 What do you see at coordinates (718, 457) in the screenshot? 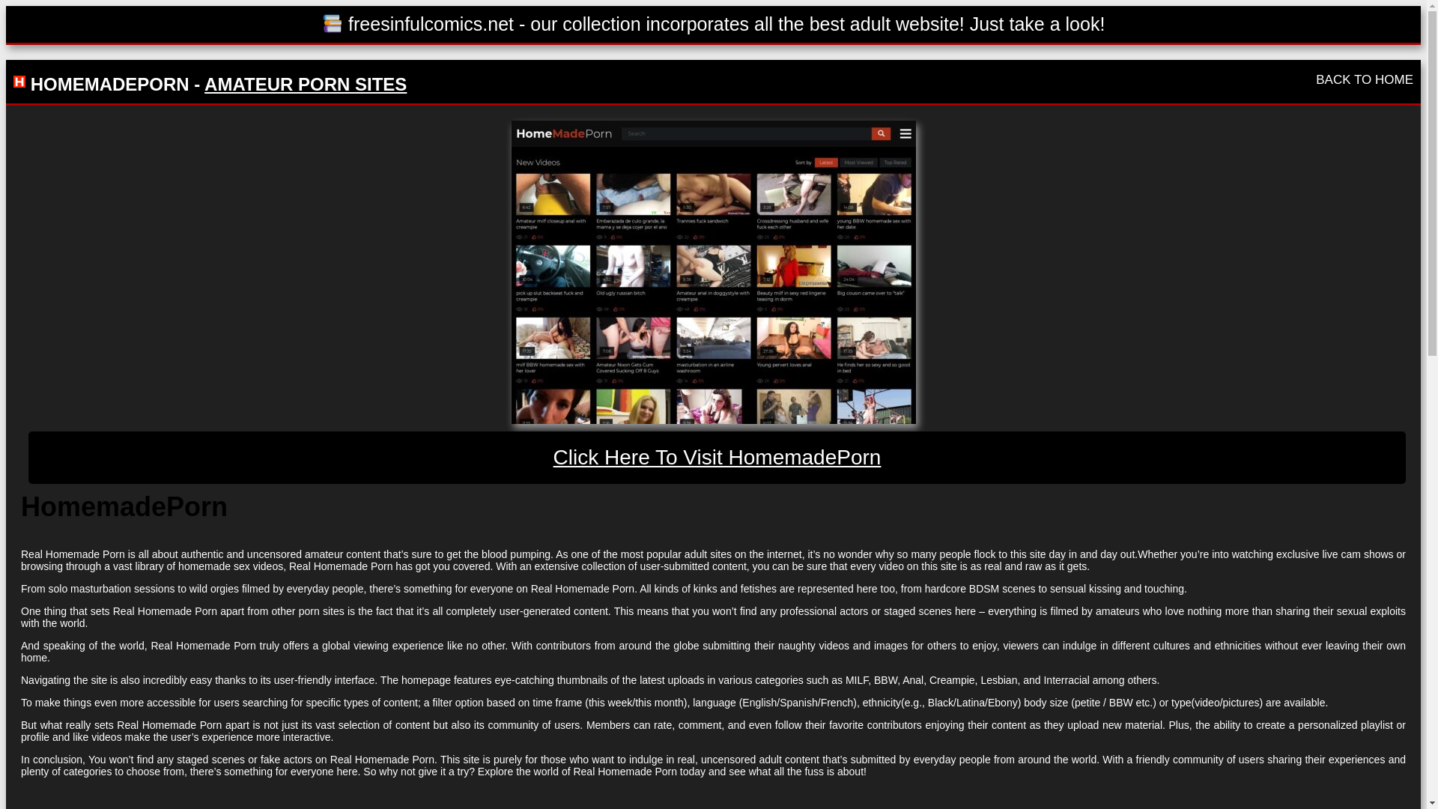
I see `Click Here To Visit HomemadePorn` at bounding box center [718, 457].